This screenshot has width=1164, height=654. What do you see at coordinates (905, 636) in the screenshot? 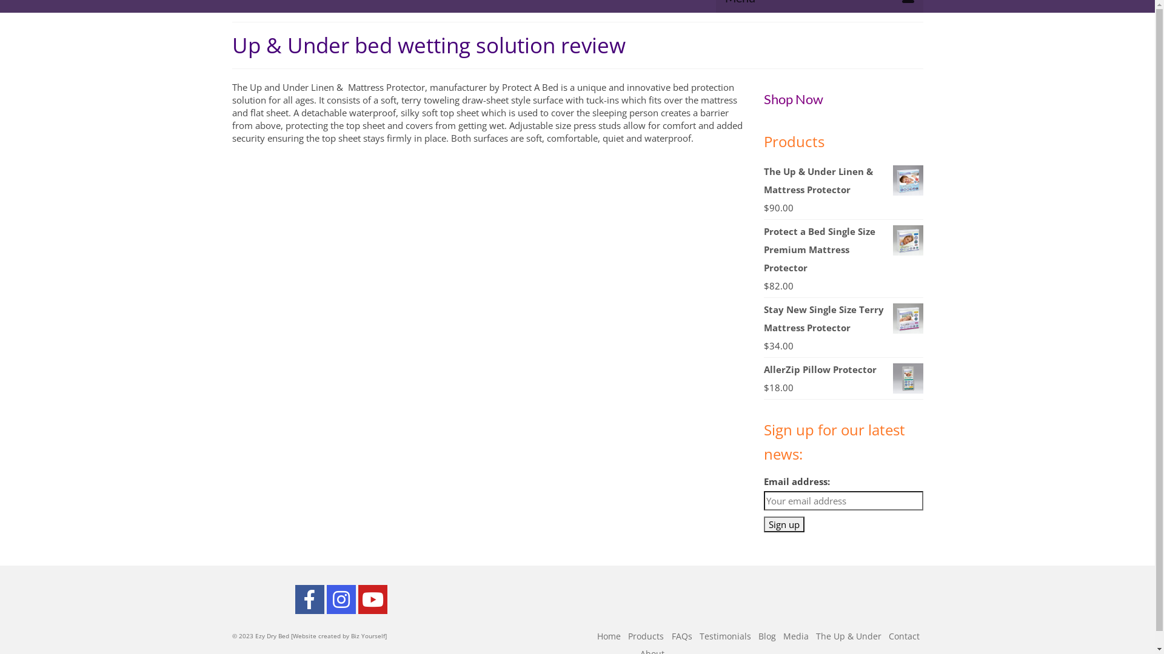
I see `Contact` at bounding box center [905, 636].